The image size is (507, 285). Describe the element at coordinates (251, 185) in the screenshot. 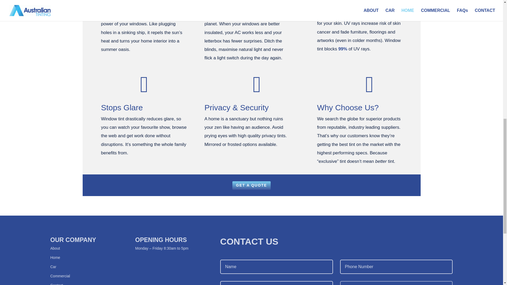

I see `GET A QUOTE` at that location.